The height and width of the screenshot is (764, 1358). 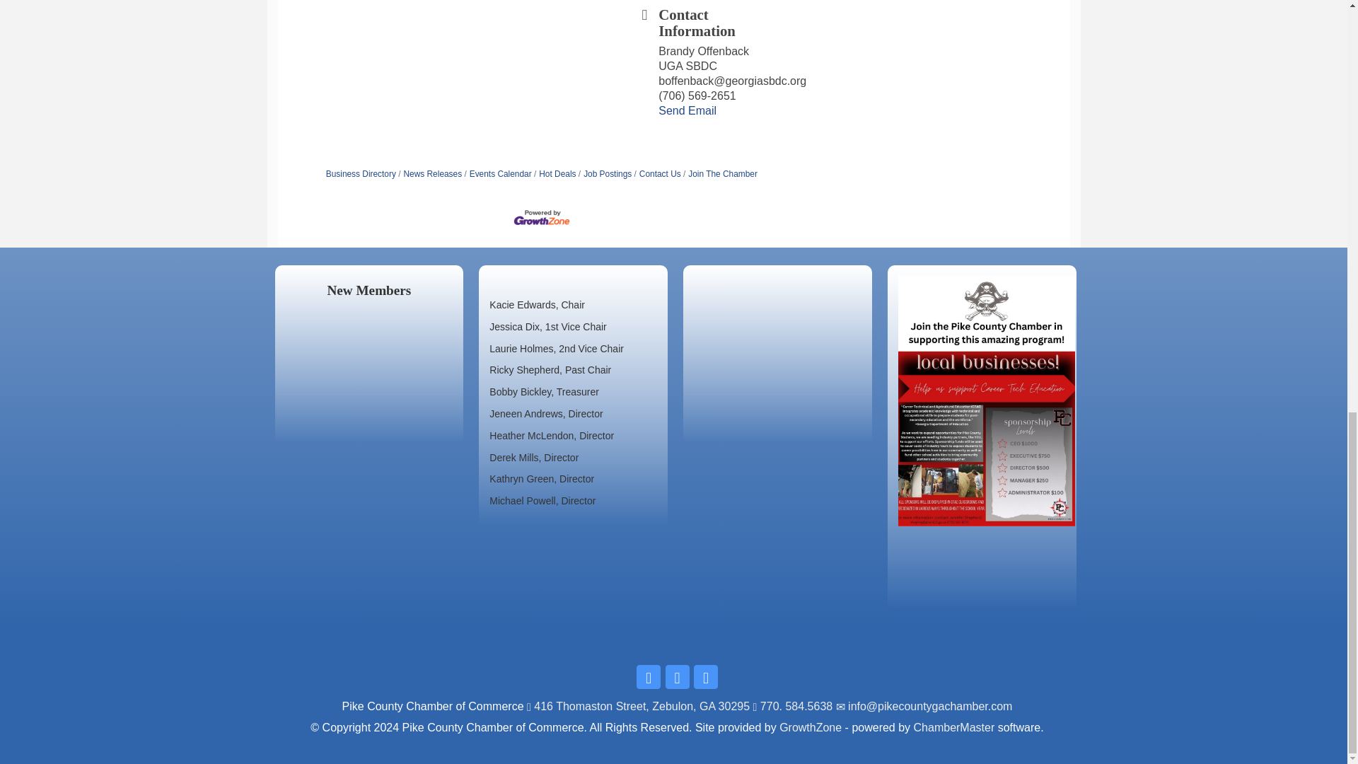 I want to click on News Releases, so click(x=429, y=173).